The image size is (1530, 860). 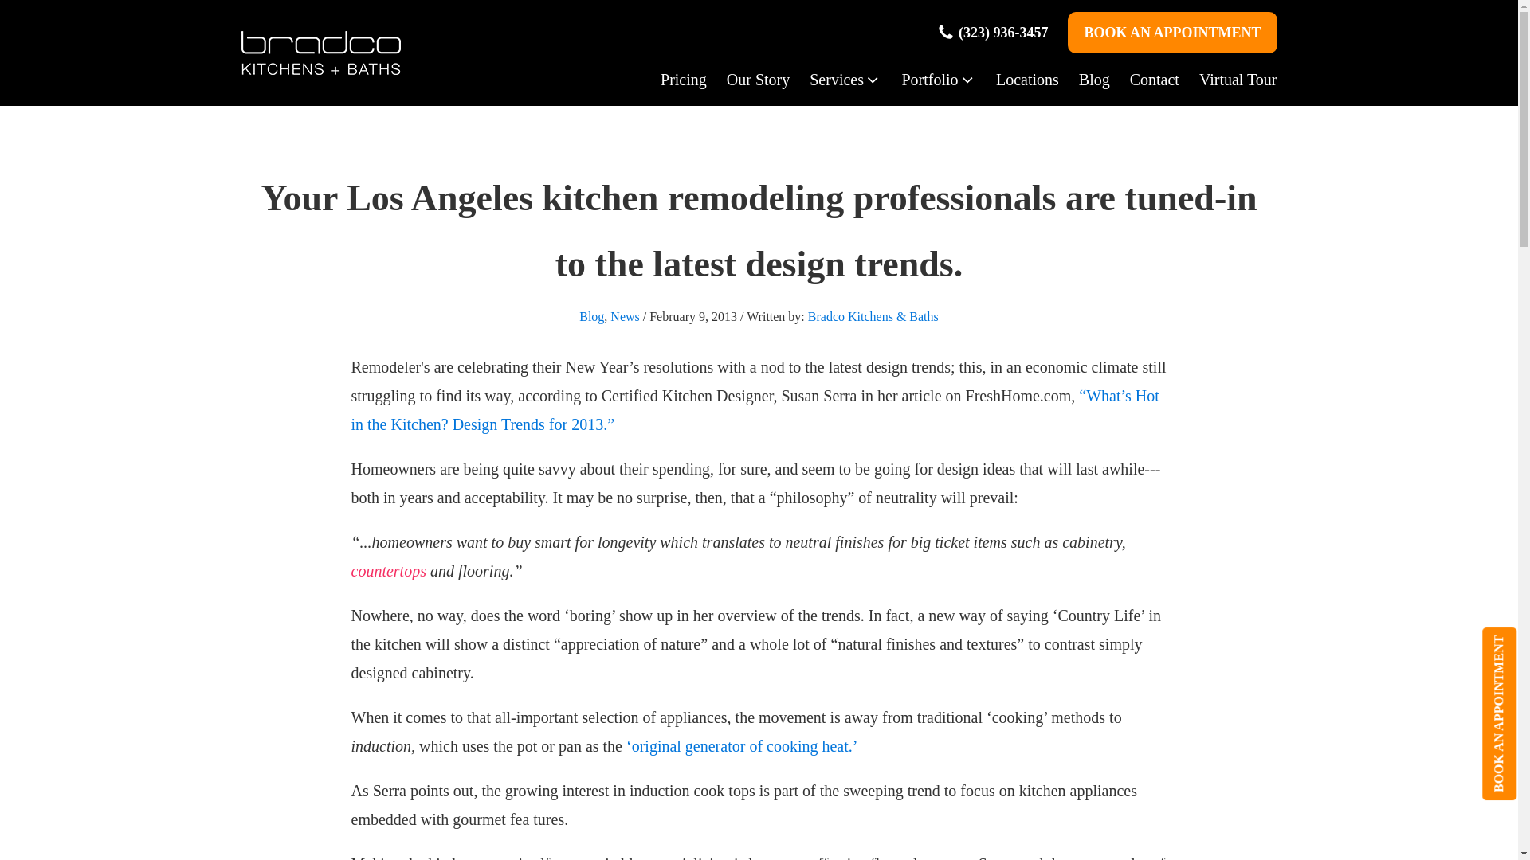 What do you see at coordinates (387, 570) in the screenshot?
I see `countertops` at bounding box center [387, 570].